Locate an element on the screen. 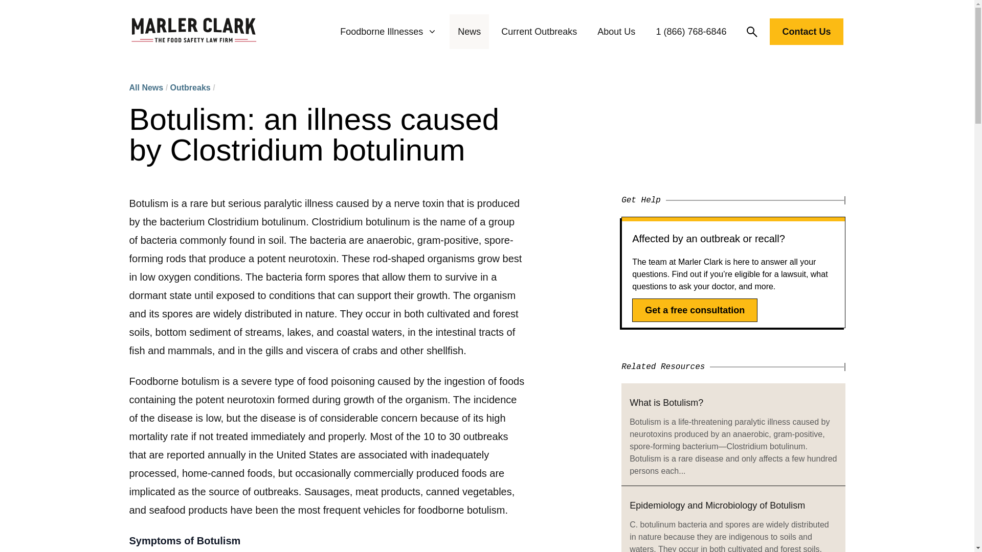 This screenshot has height=552, width=982. Contact Us is located at coordinates (806, 31).